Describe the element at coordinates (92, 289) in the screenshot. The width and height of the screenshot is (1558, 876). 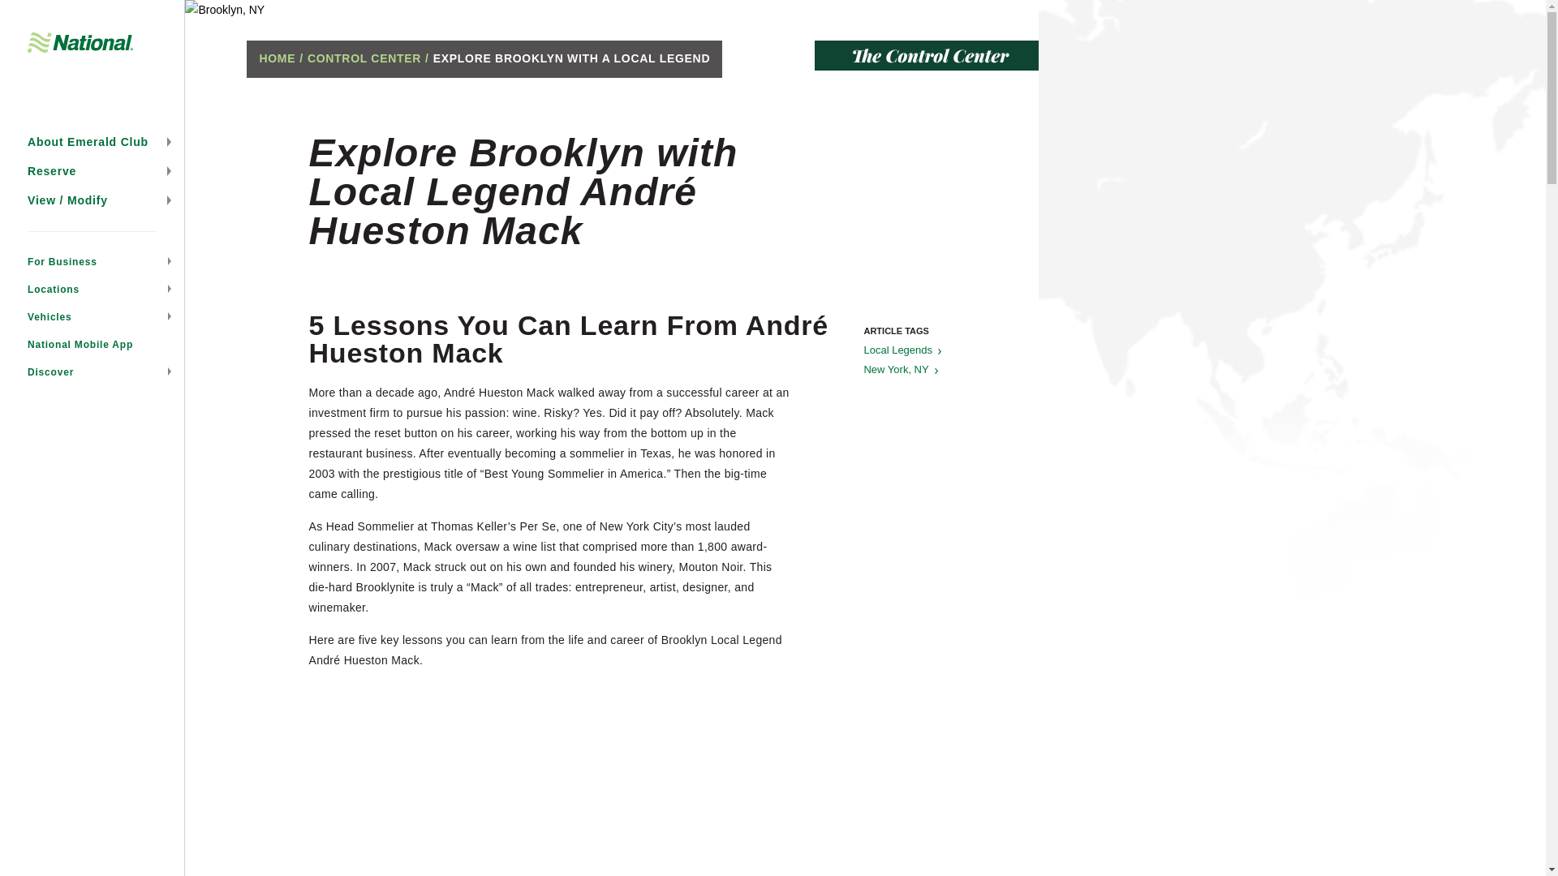
I see `Locations` at that location.